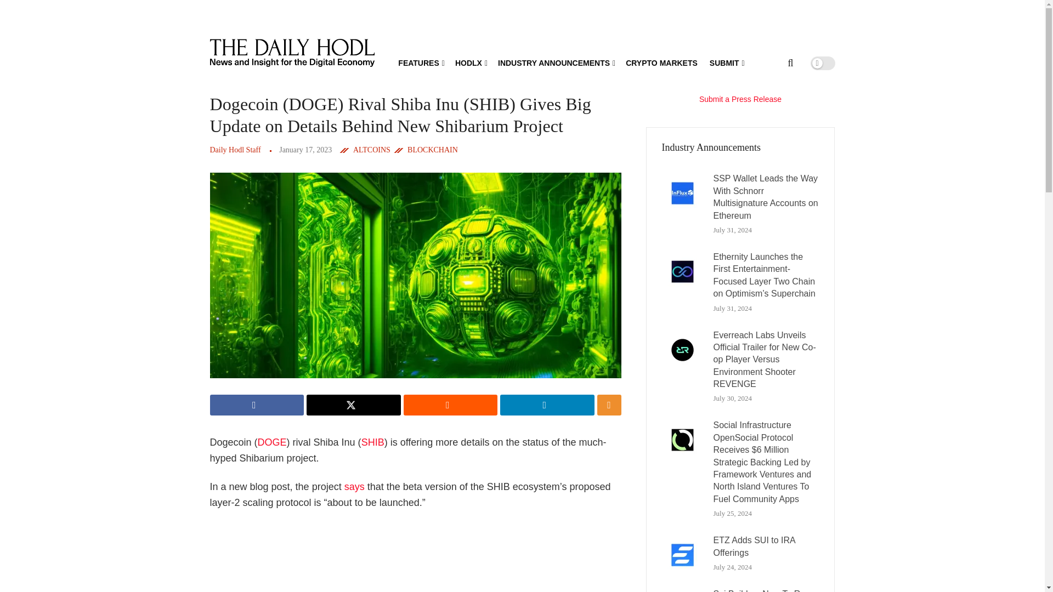 This screenshot has width=1053, height=592. I want to click on HODLX, so click(470, 62).